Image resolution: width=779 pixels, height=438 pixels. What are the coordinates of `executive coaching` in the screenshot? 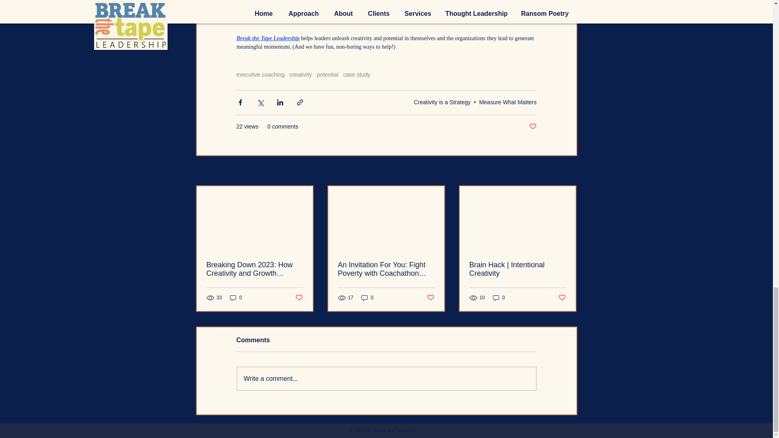 It's located at (260, 75).